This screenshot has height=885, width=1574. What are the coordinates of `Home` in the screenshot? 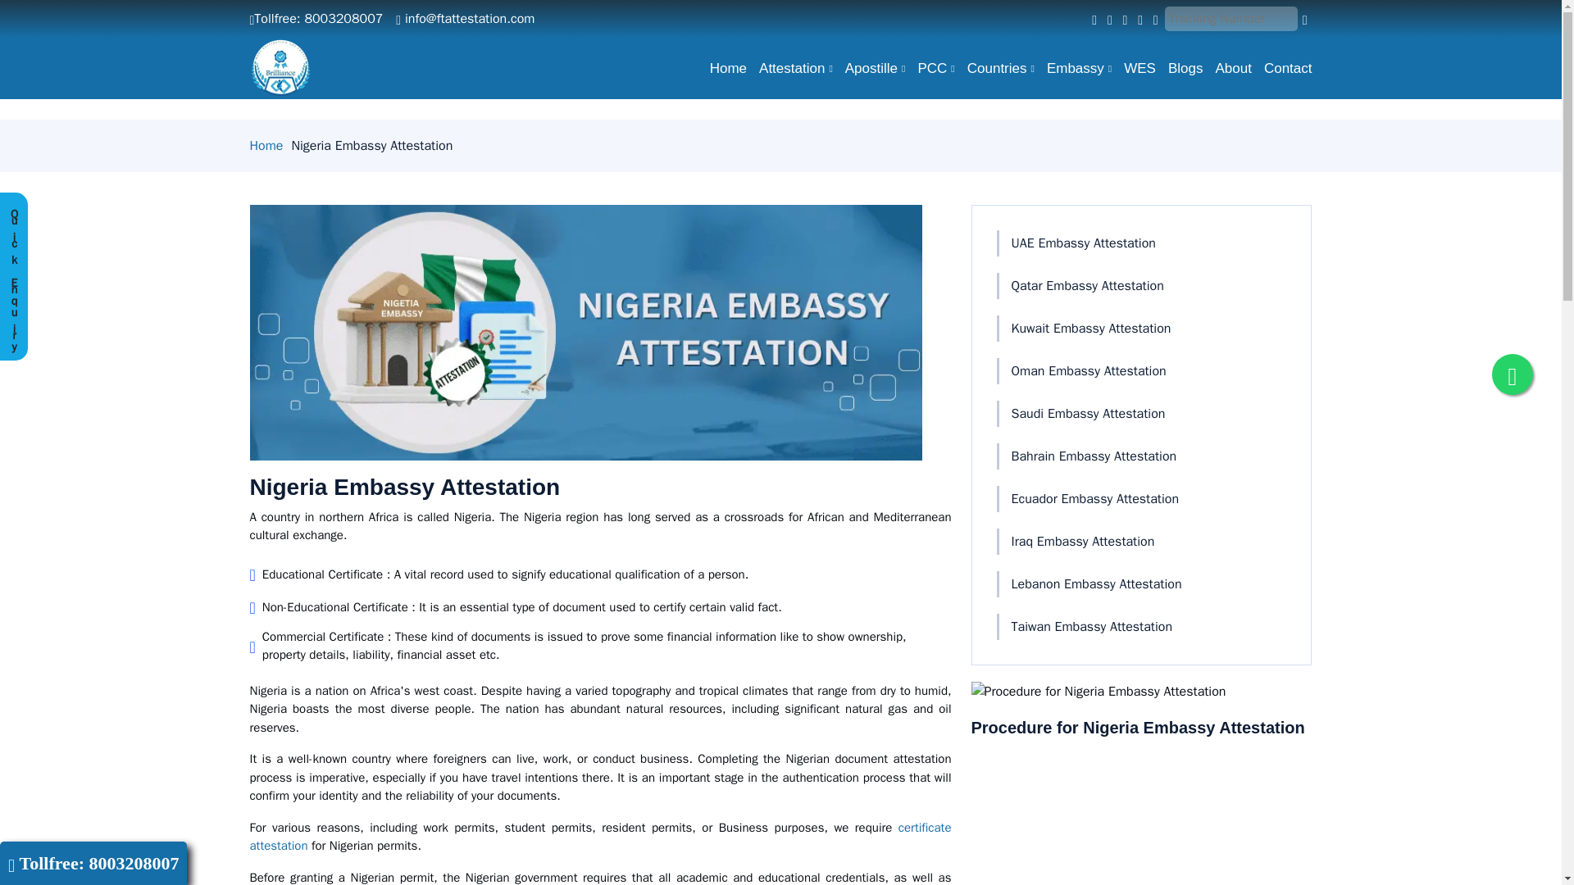 It's located at (721, 68).